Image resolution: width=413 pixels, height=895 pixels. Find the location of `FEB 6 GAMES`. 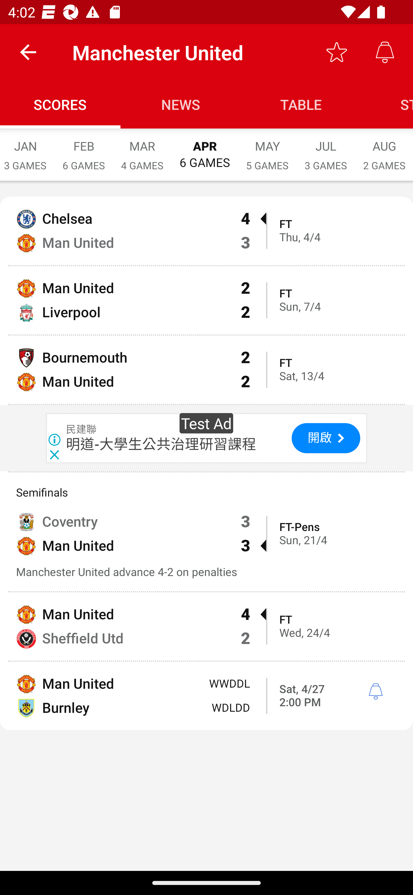

FEB 6 GAMES is located at coordinates (84, 150).